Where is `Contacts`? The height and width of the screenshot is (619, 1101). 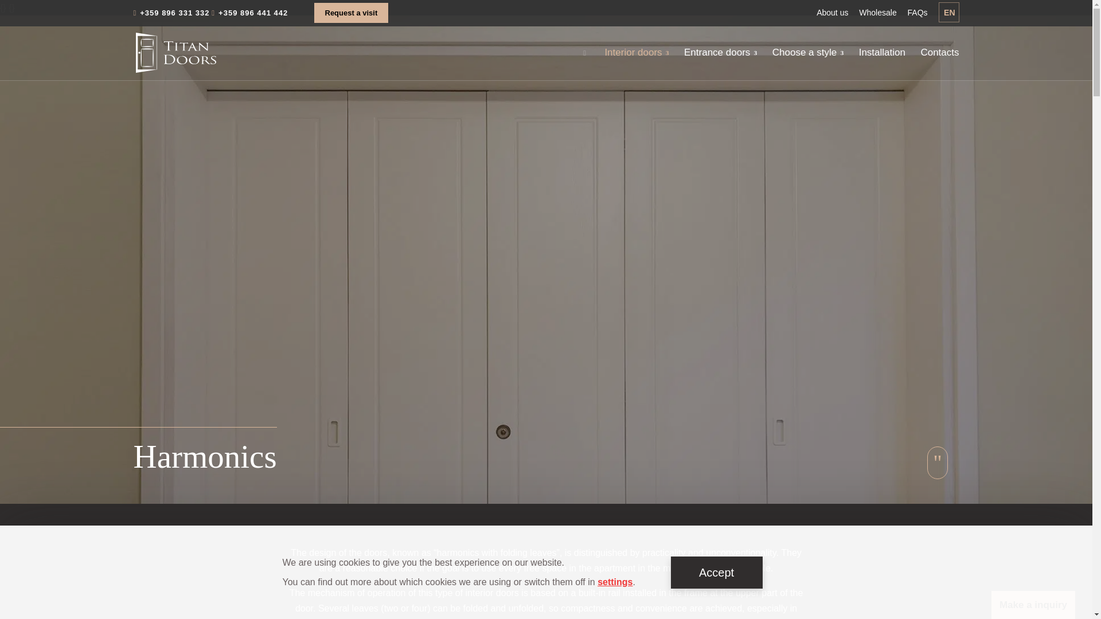
Contacts is located at coordinates (939, 64).